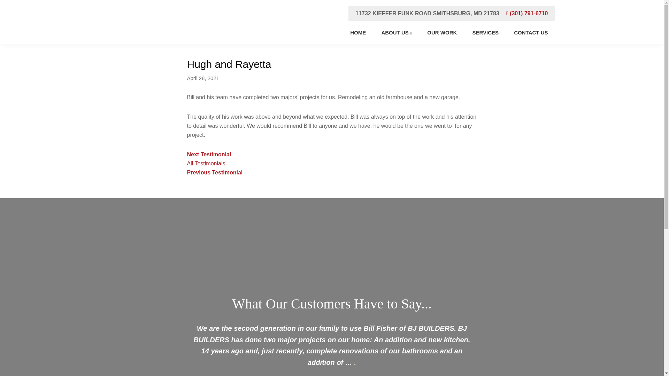 The height and width of the screenshot is (376, 669). What do you see at coordinates (206, 164) in the screenshot?
I see `All Testimonials` at bounding box center [206, 164].